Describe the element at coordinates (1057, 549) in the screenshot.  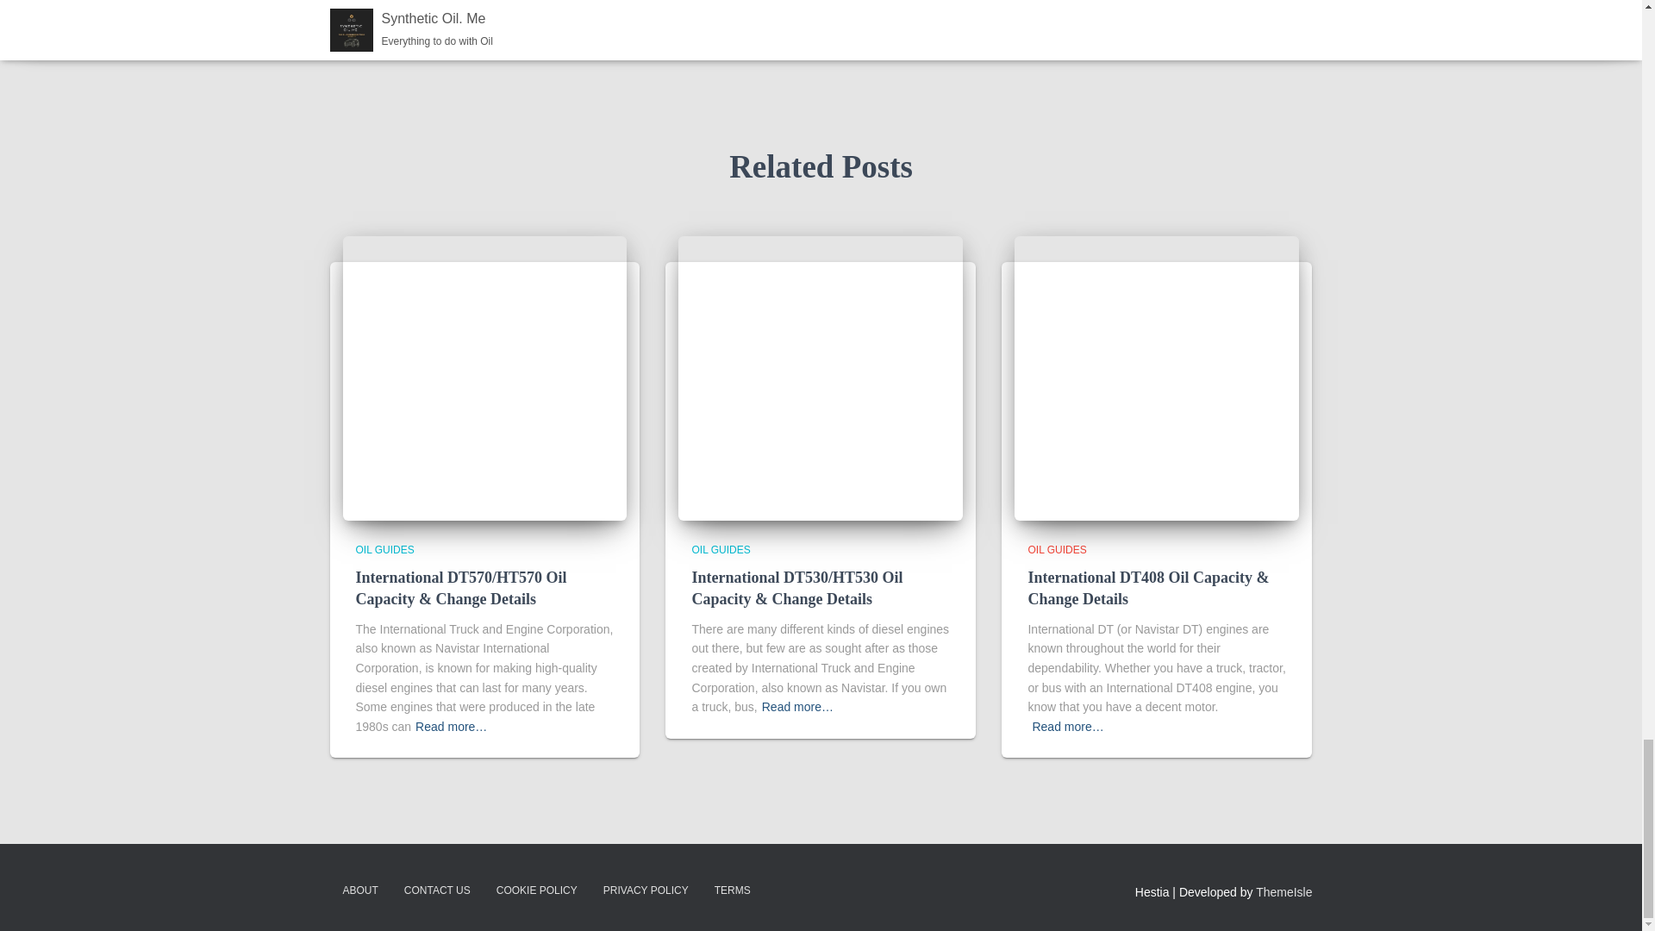
I see `OIL GUIDES` at that location.